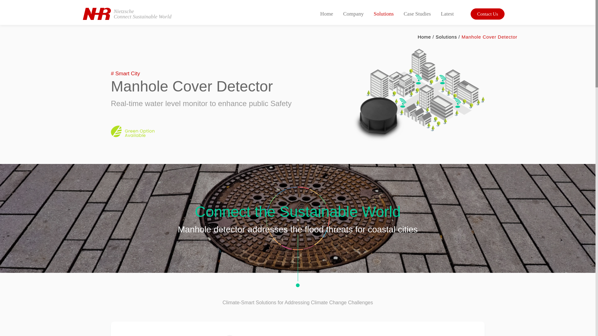 The width and height of the screenshot is (598, 336). What do you see at coordinates (446, 37) in the screenshot?
I see `Home` at bounding box center [446, 37].